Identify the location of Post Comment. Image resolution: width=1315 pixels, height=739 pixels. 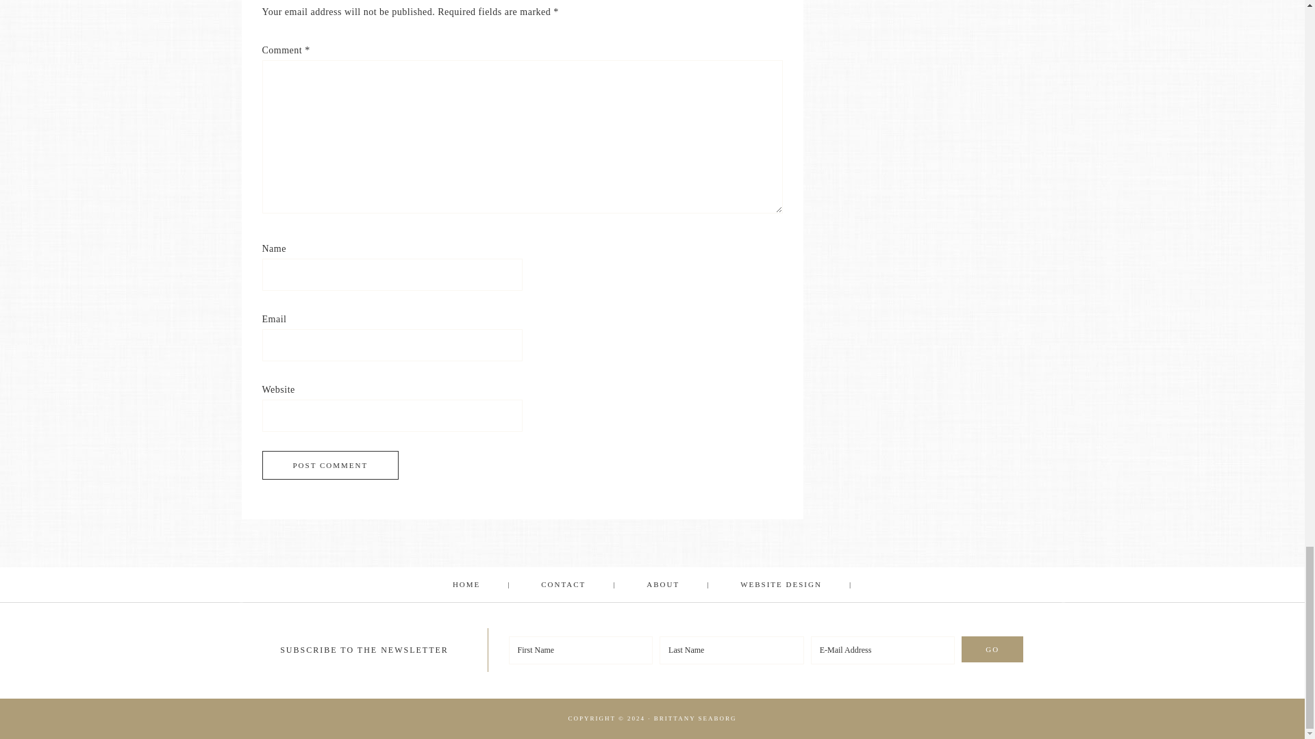
(330, 465).